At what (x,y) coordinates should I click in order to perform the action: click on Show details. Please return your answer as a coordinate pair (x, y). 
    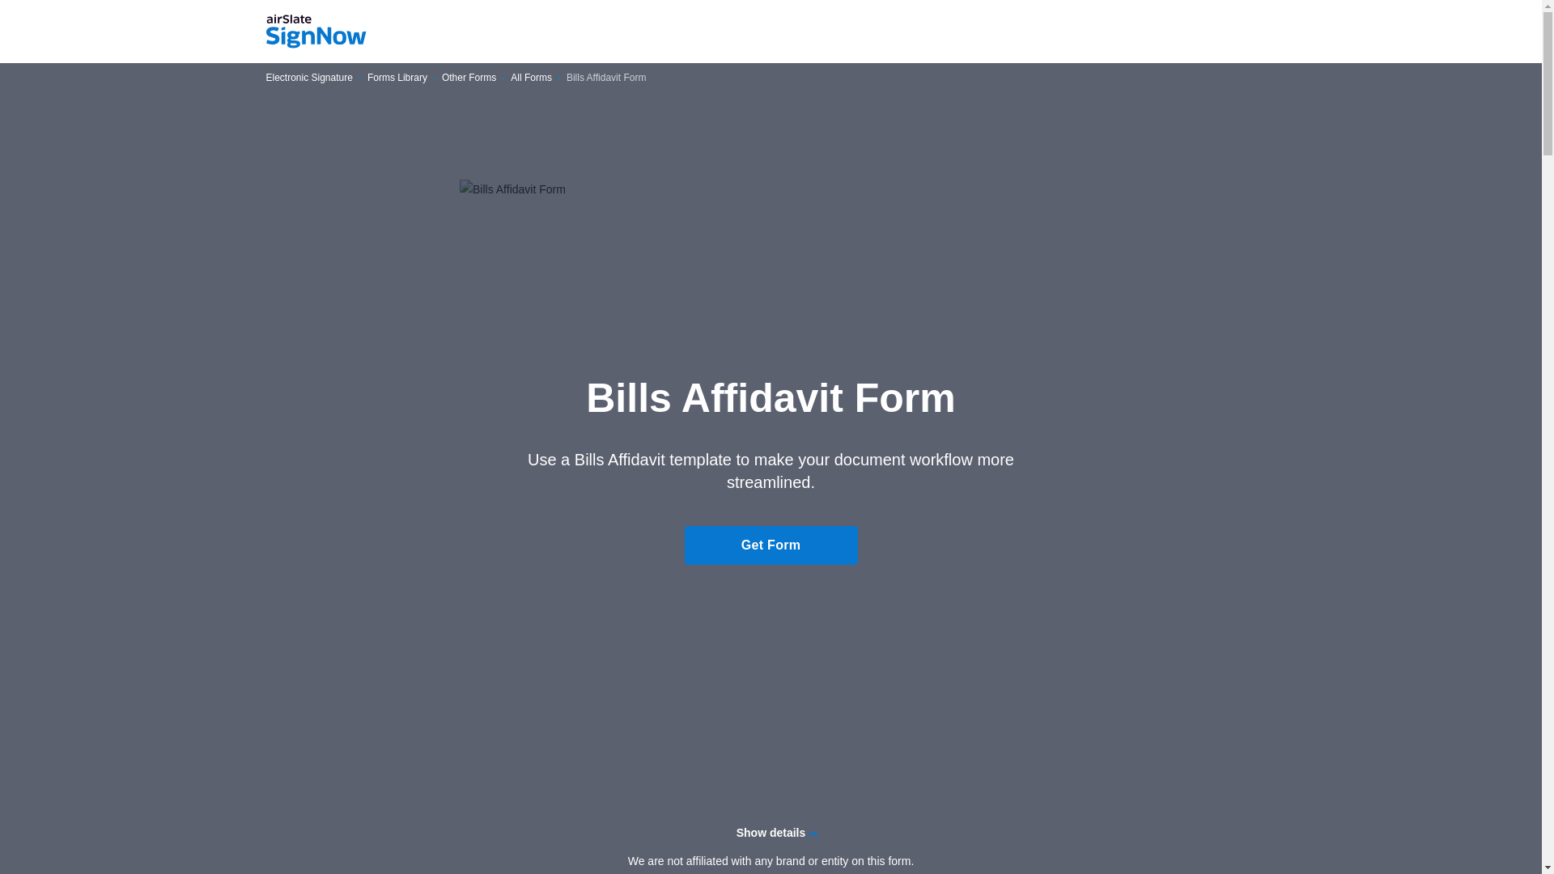
    Looking at the image, I should click on (771, 832).